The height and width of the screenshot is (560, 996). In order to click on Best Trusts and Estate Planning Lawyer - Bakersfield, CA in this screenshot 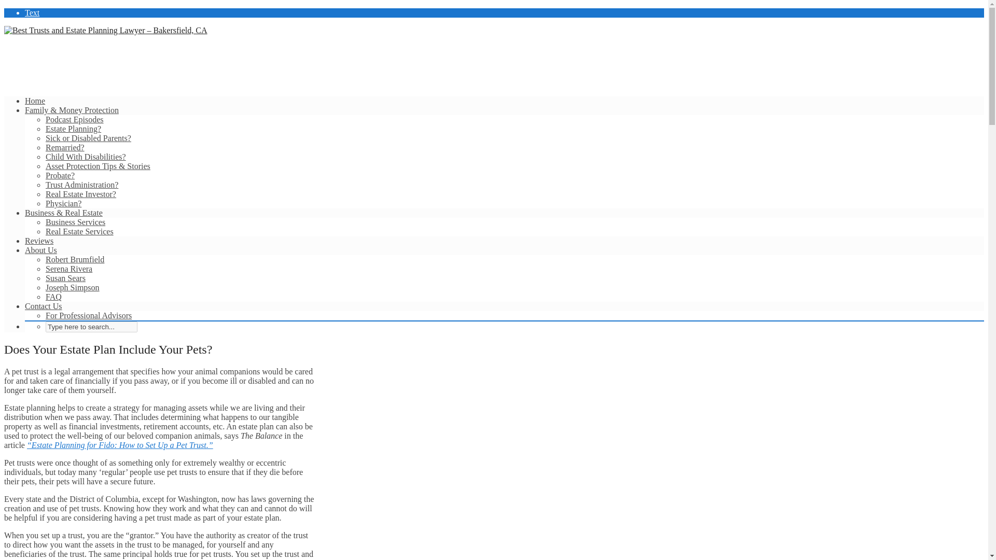, I will do `click(105, 30)`.